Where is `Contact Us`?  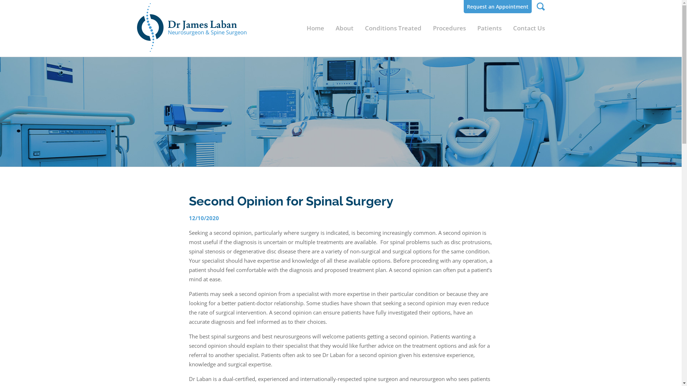 Contact Us is located at coordinates (526, 28).